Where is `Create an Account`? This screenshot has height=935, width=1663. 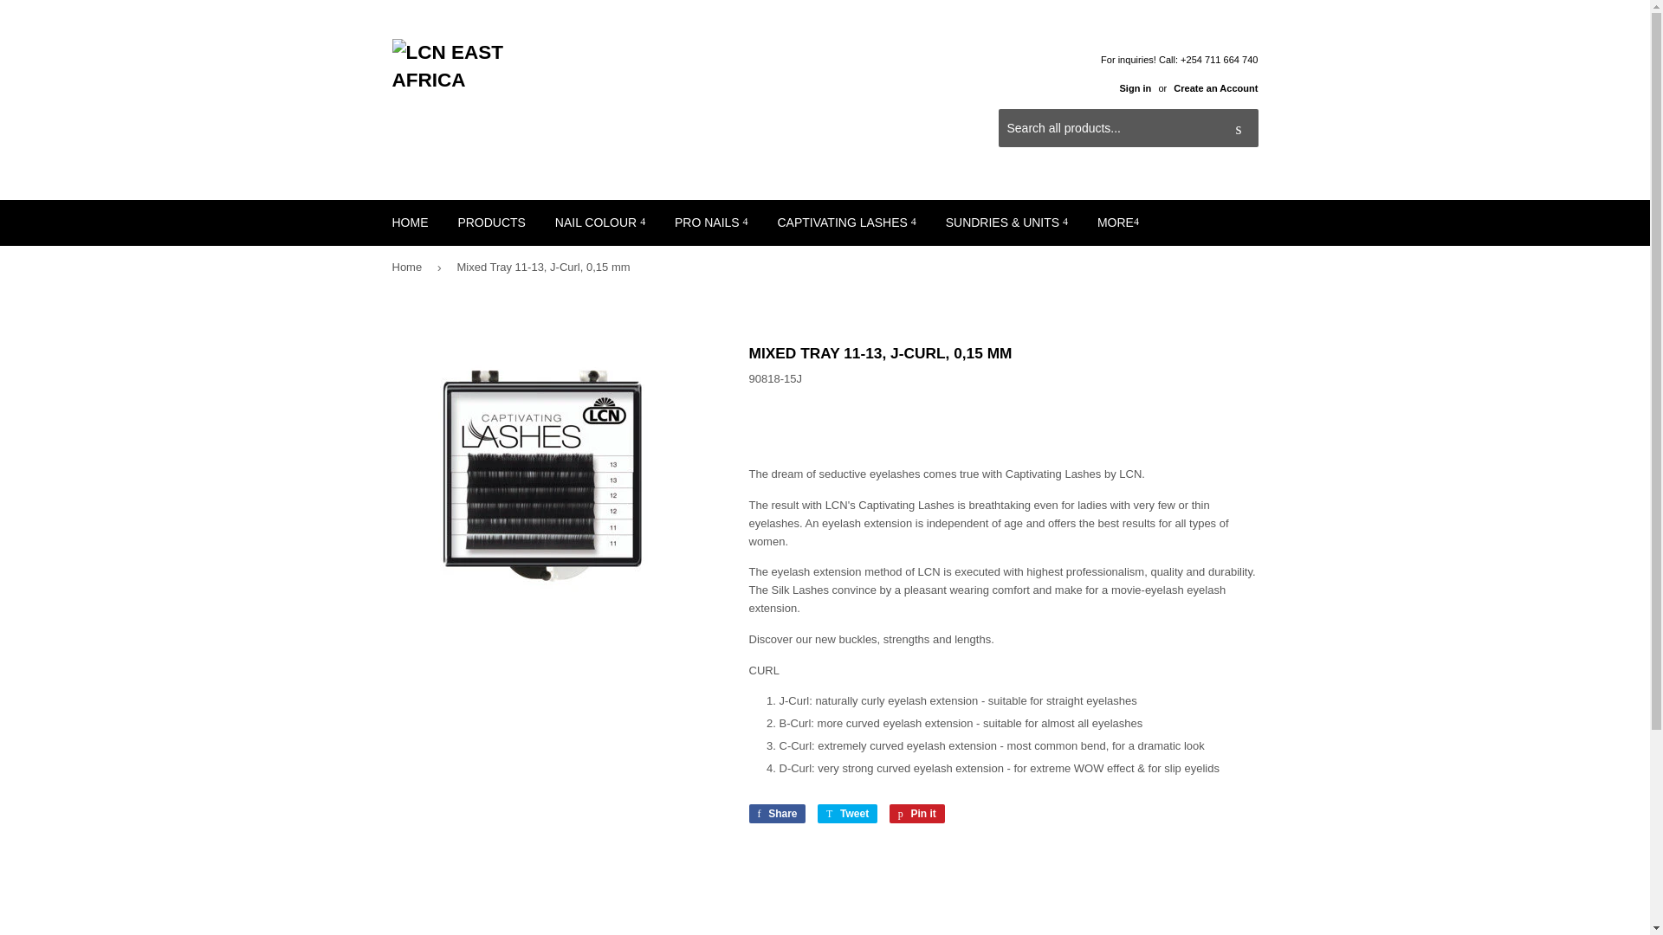
Create an Account is located at coordinates (1215, 88).